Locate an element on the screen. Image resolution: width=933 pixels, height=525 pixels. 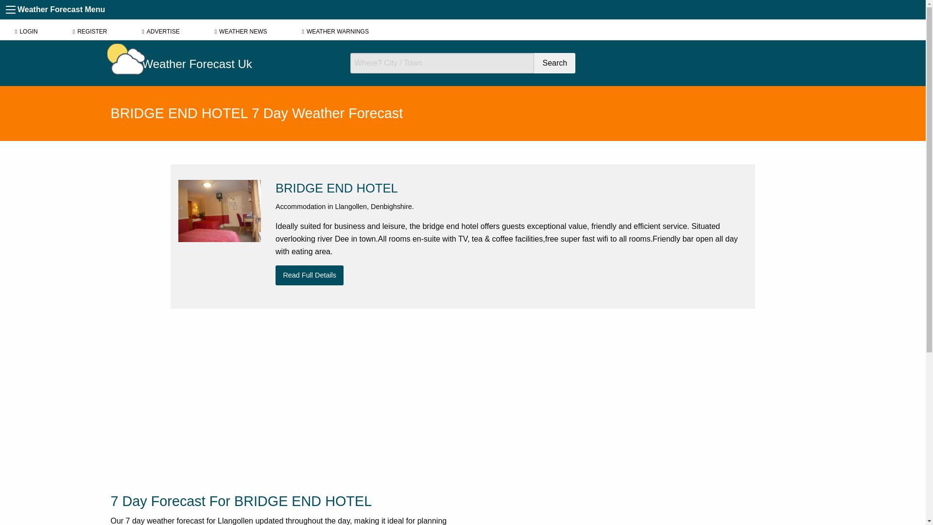
REGISTER is located at coordinates (90, 31).